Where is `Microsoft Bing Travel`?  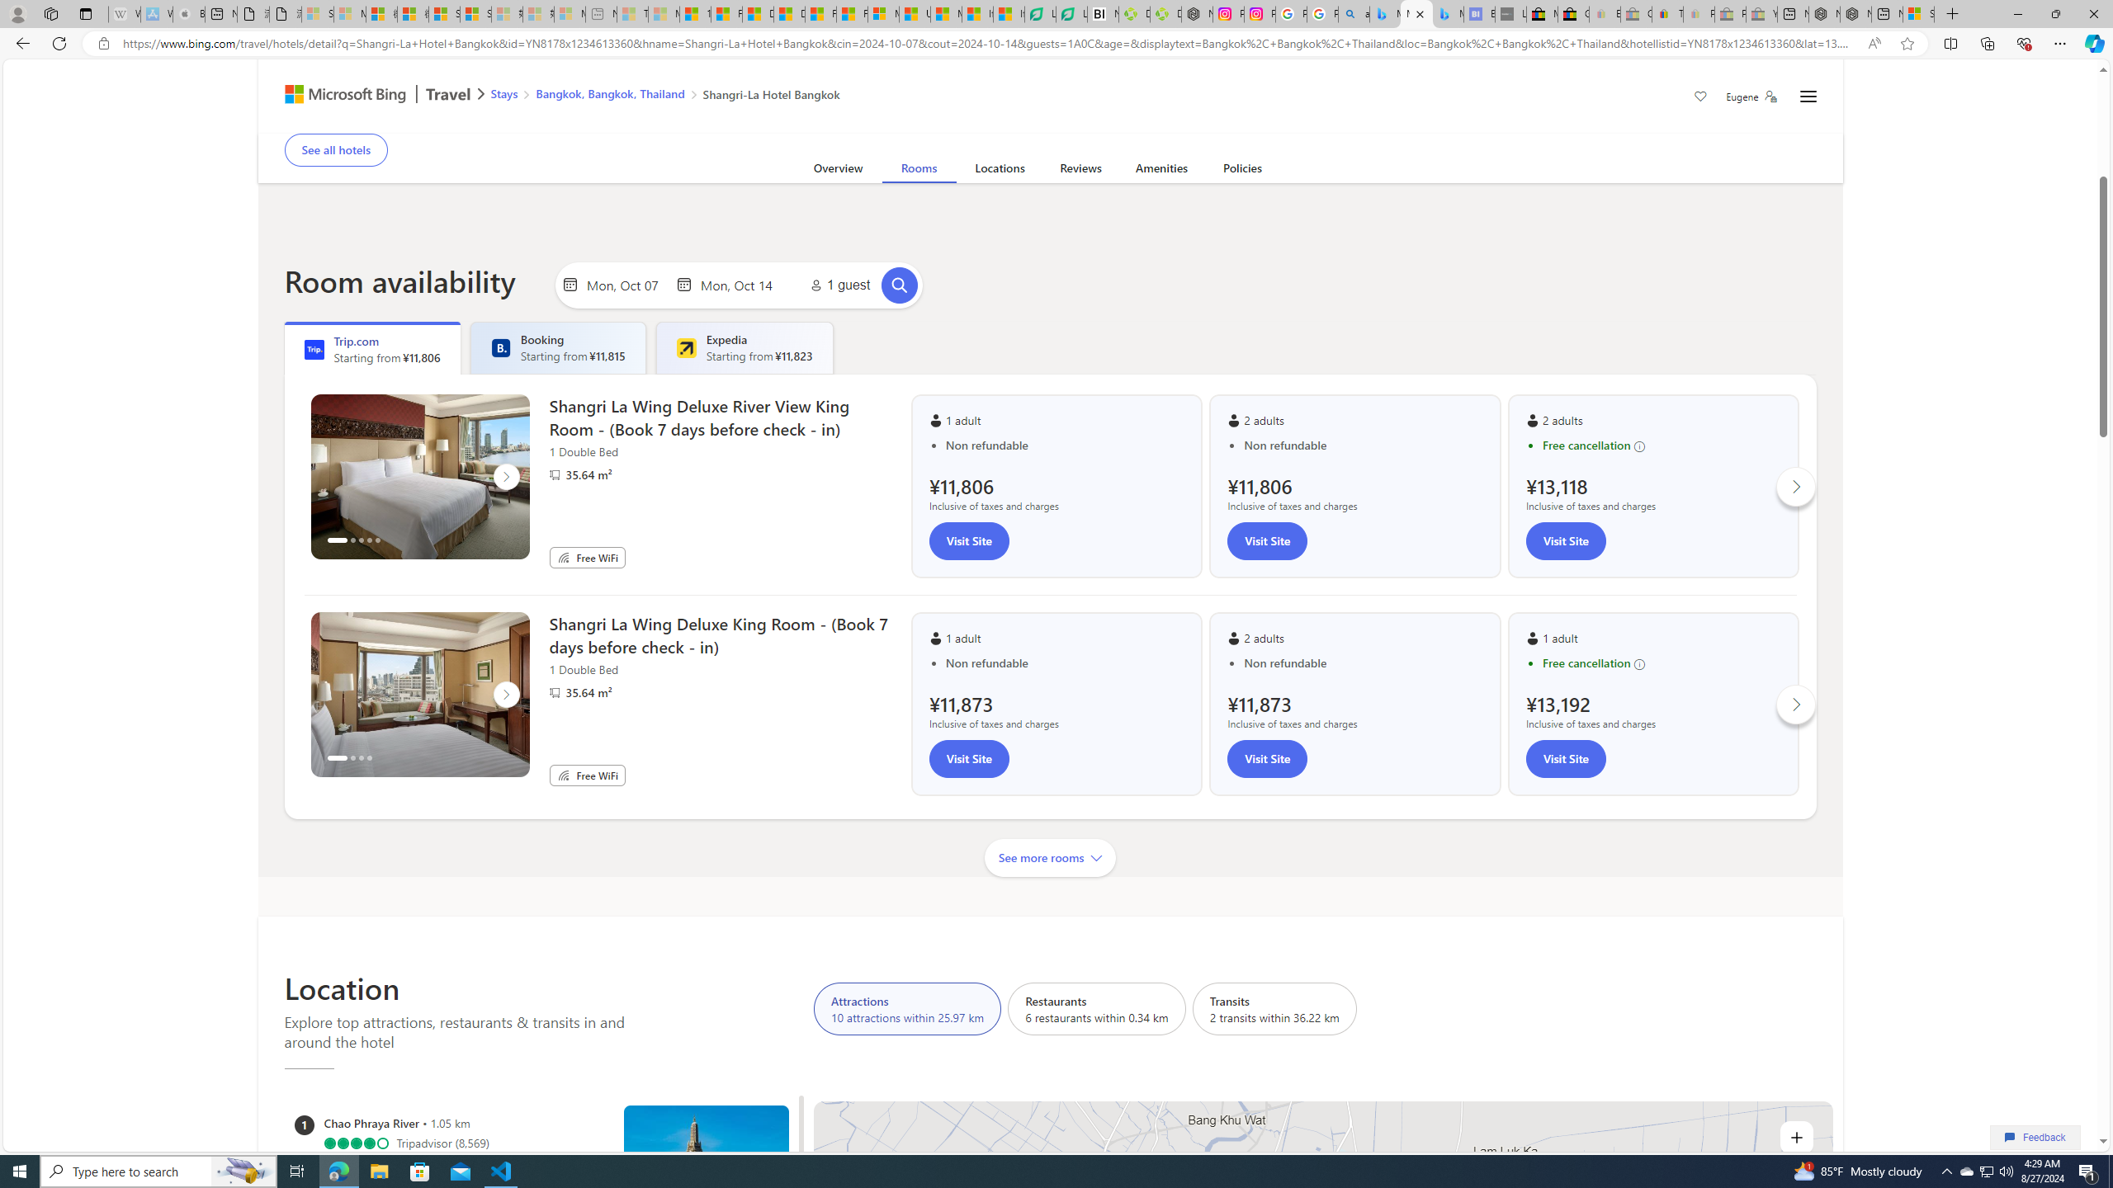
Microsoft Bing Travel is located at coordinates (367, 96).